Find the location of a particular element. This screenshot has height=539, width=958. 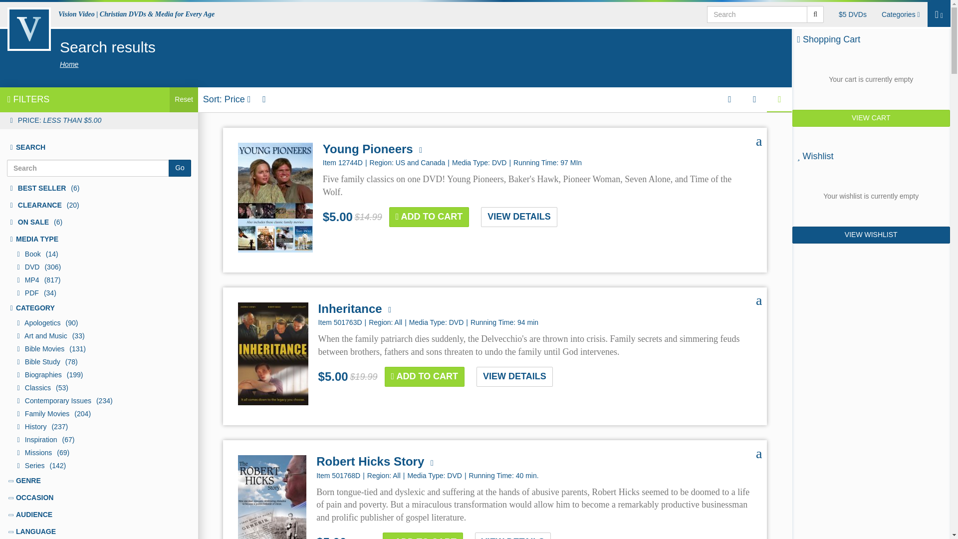

View products in a list is located at coordinates (779, 99).